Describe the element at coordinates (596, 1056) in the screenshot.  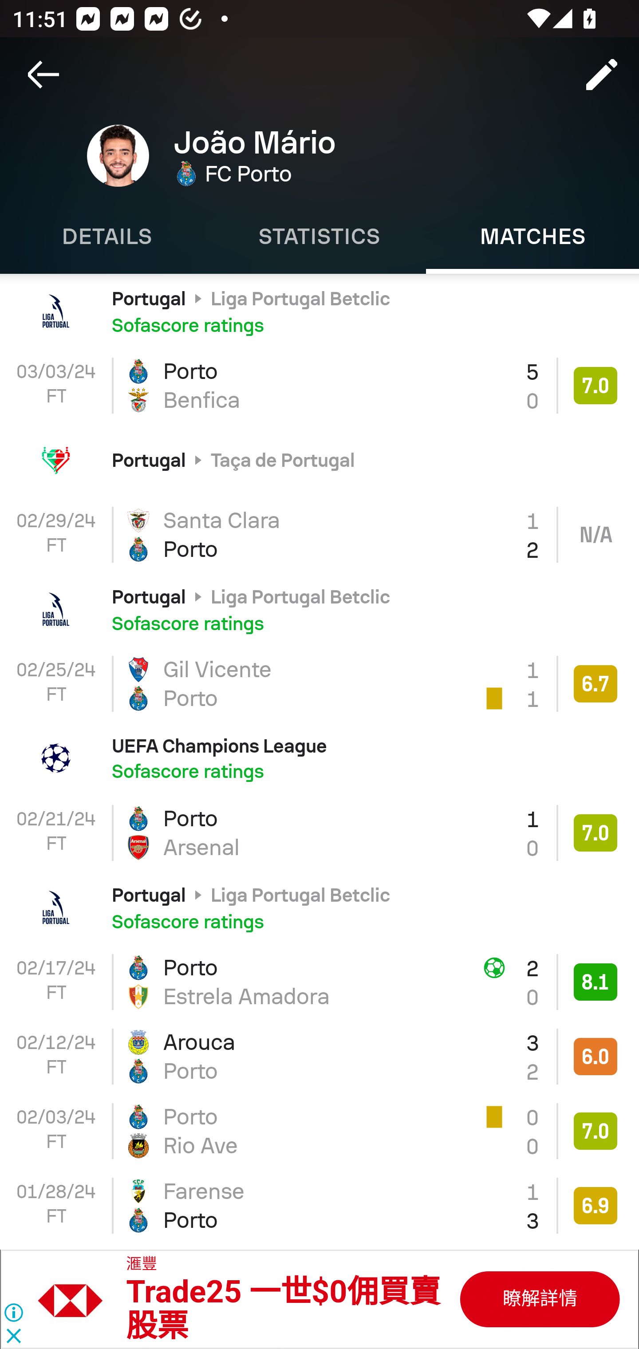
I see `6.0` at that location.